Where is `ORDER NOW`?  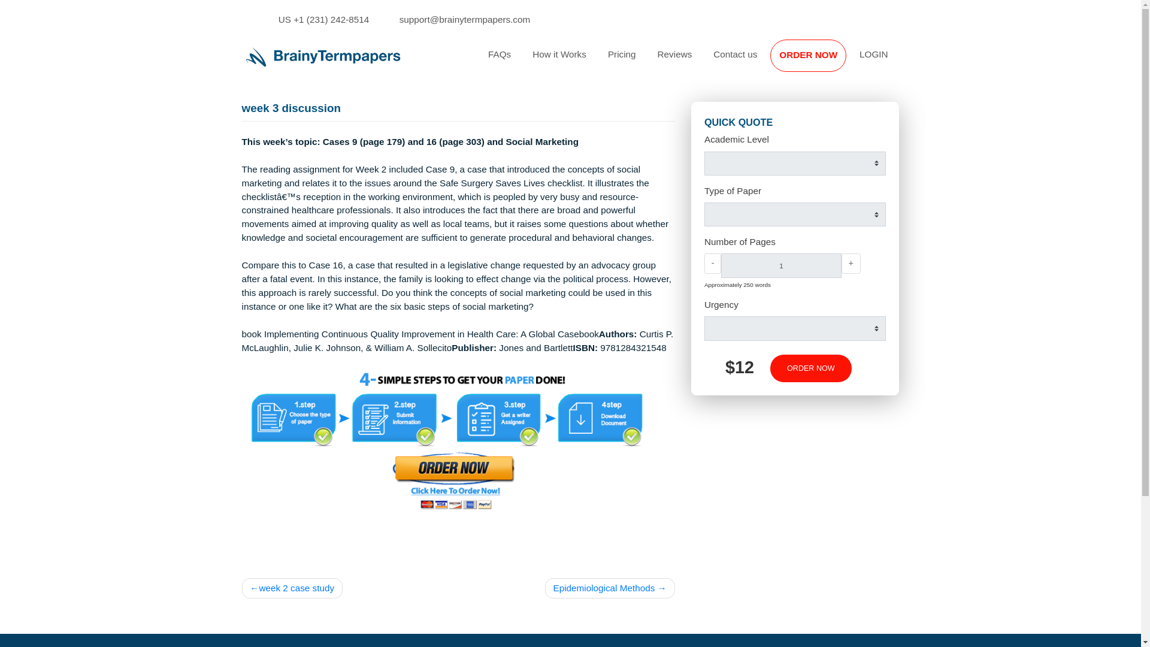
ORDER NOW is located at coordinates (898, 61).